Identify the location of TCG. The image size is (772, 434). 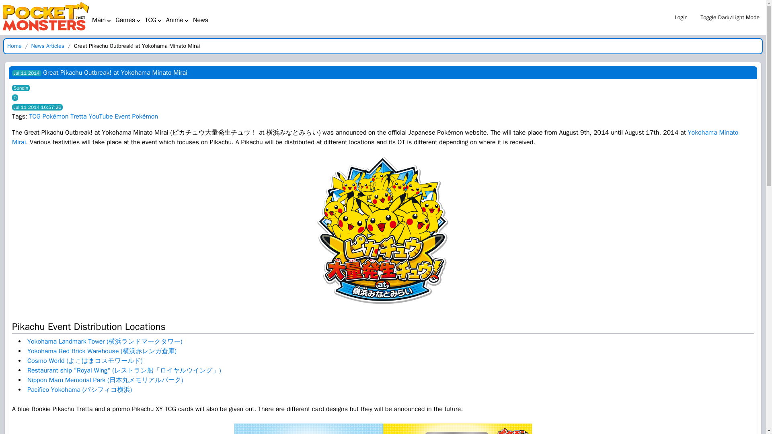
(153, 20).